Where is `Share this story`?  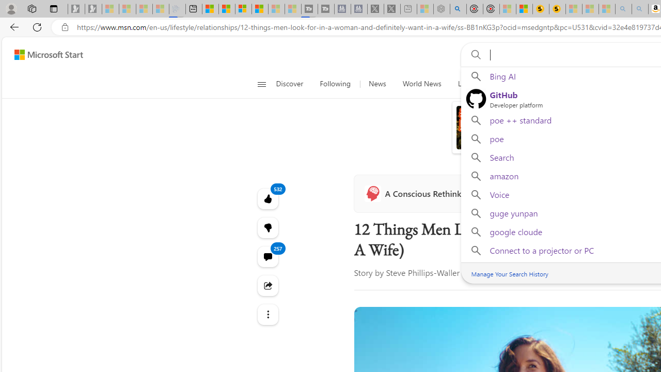 Share this story is located at coordinates (267, 285).